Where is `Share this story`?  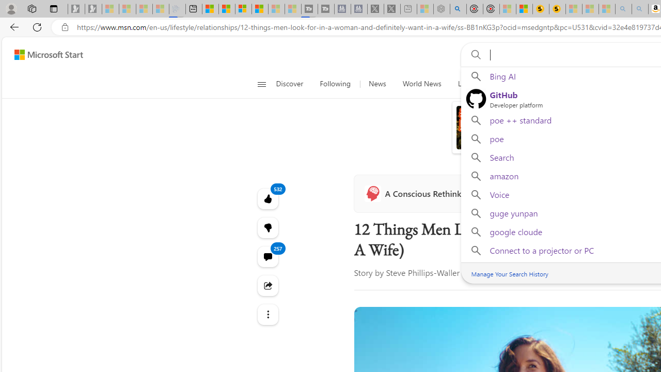 Share this story is located at coordinates (267, 285).